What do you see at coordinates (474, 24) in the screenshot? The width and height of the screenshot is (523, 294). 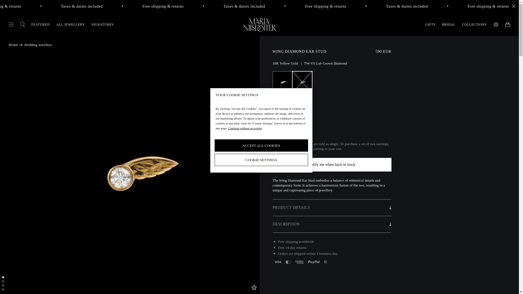 I see `COLLECTIONS` at bounding box center [474, 24].